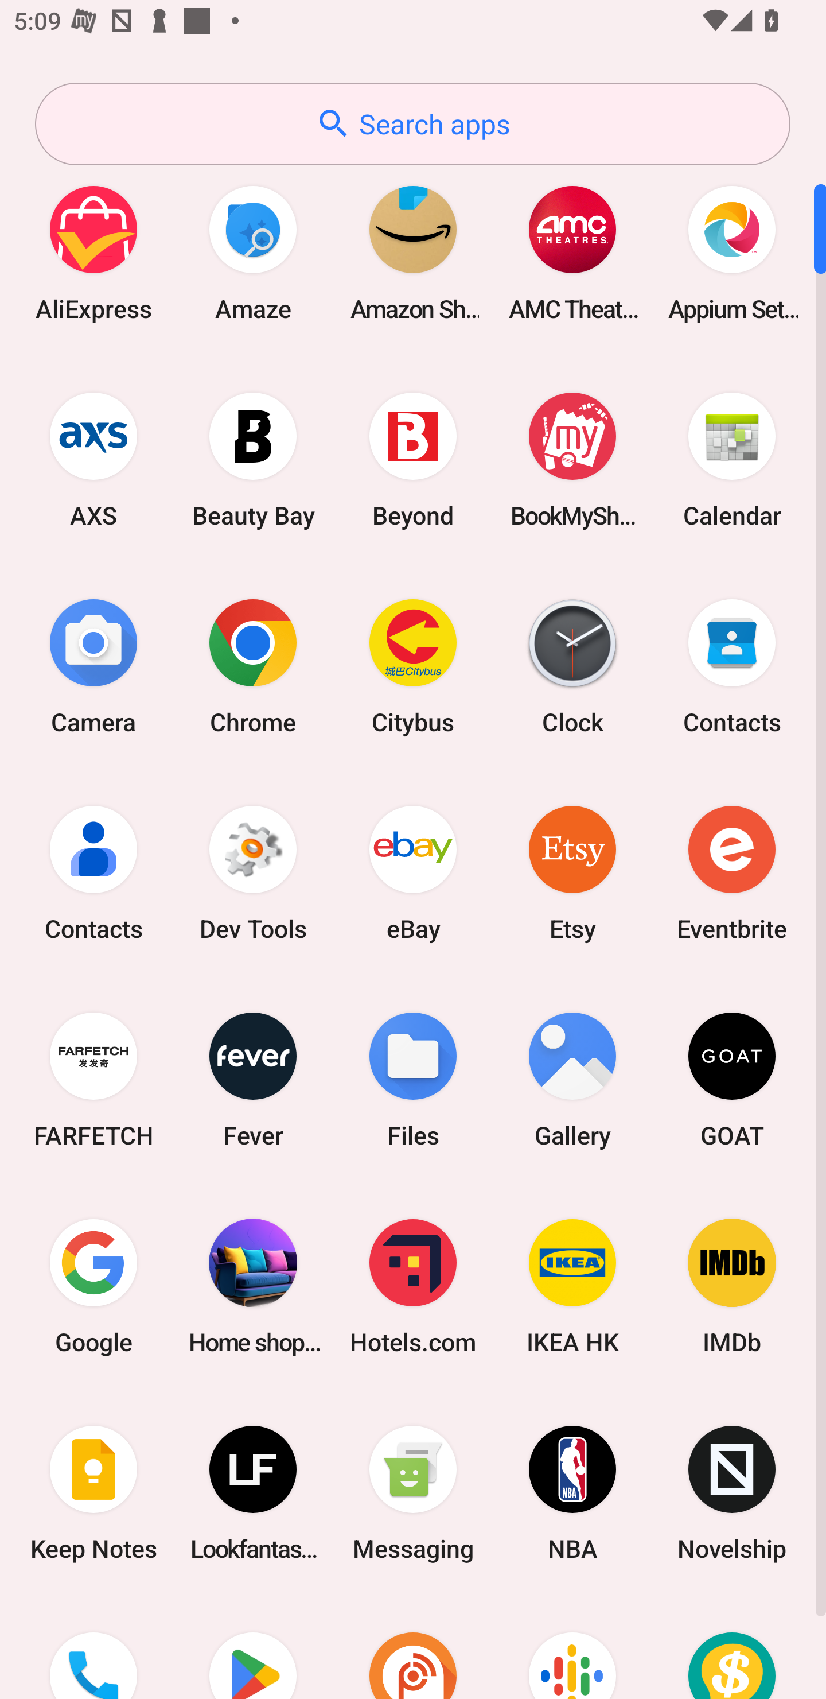 This screenshot has height=1699, width=826. What do you see at coordinates (732, 1286) in the screenshot?
I see `IMDb` at bounding box center [732, 1286].